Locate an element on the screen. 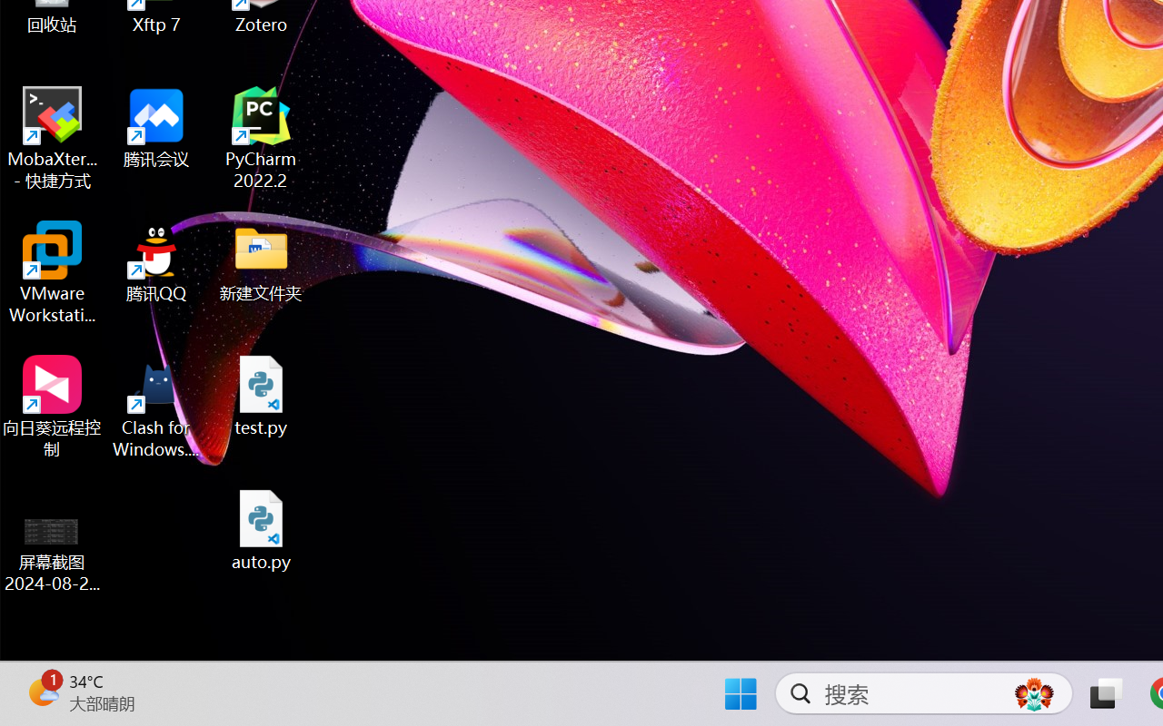 The width and height of the screenshot is (1163, 726). PyCharm 2022.2 is located at coordinates (262, 138).